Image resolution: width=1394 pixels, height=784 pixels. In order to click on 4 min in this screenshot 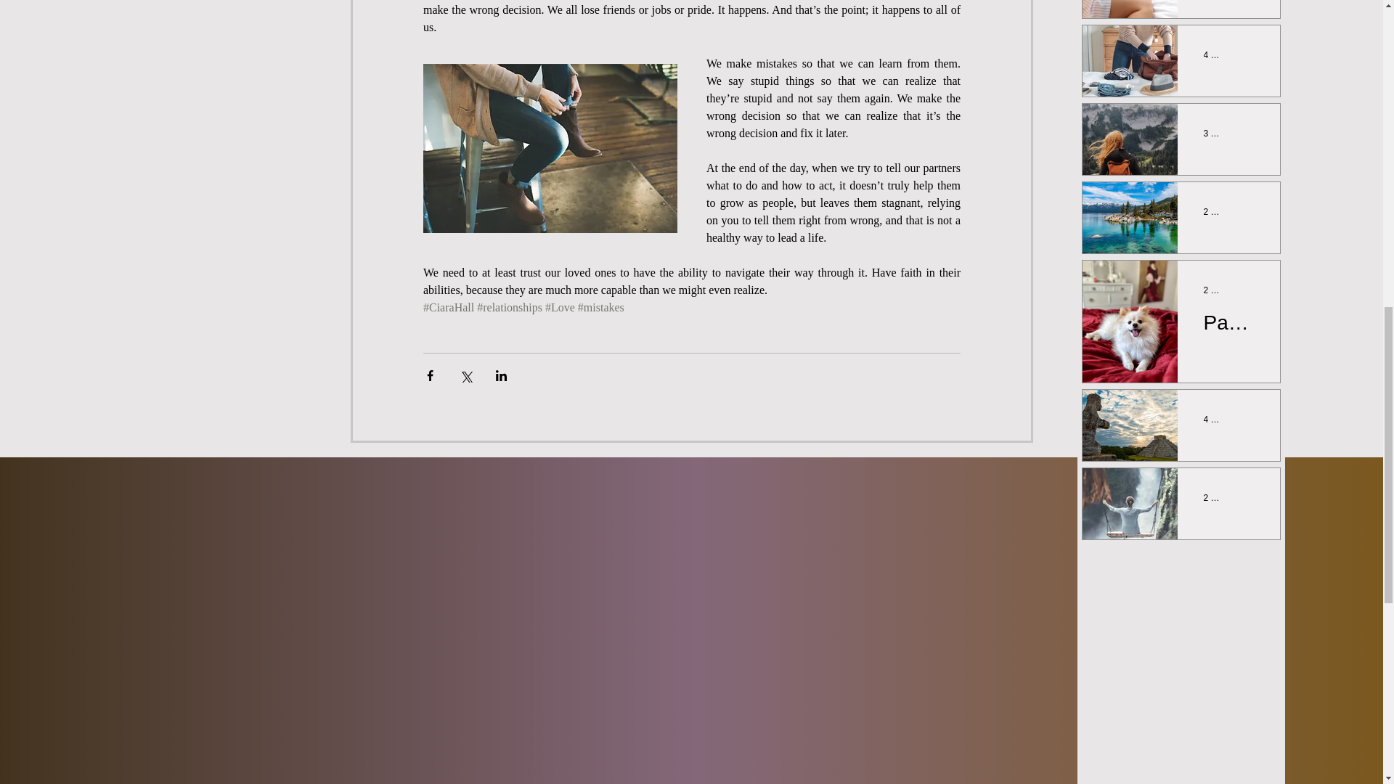, I will do `click(1214, 55)`.